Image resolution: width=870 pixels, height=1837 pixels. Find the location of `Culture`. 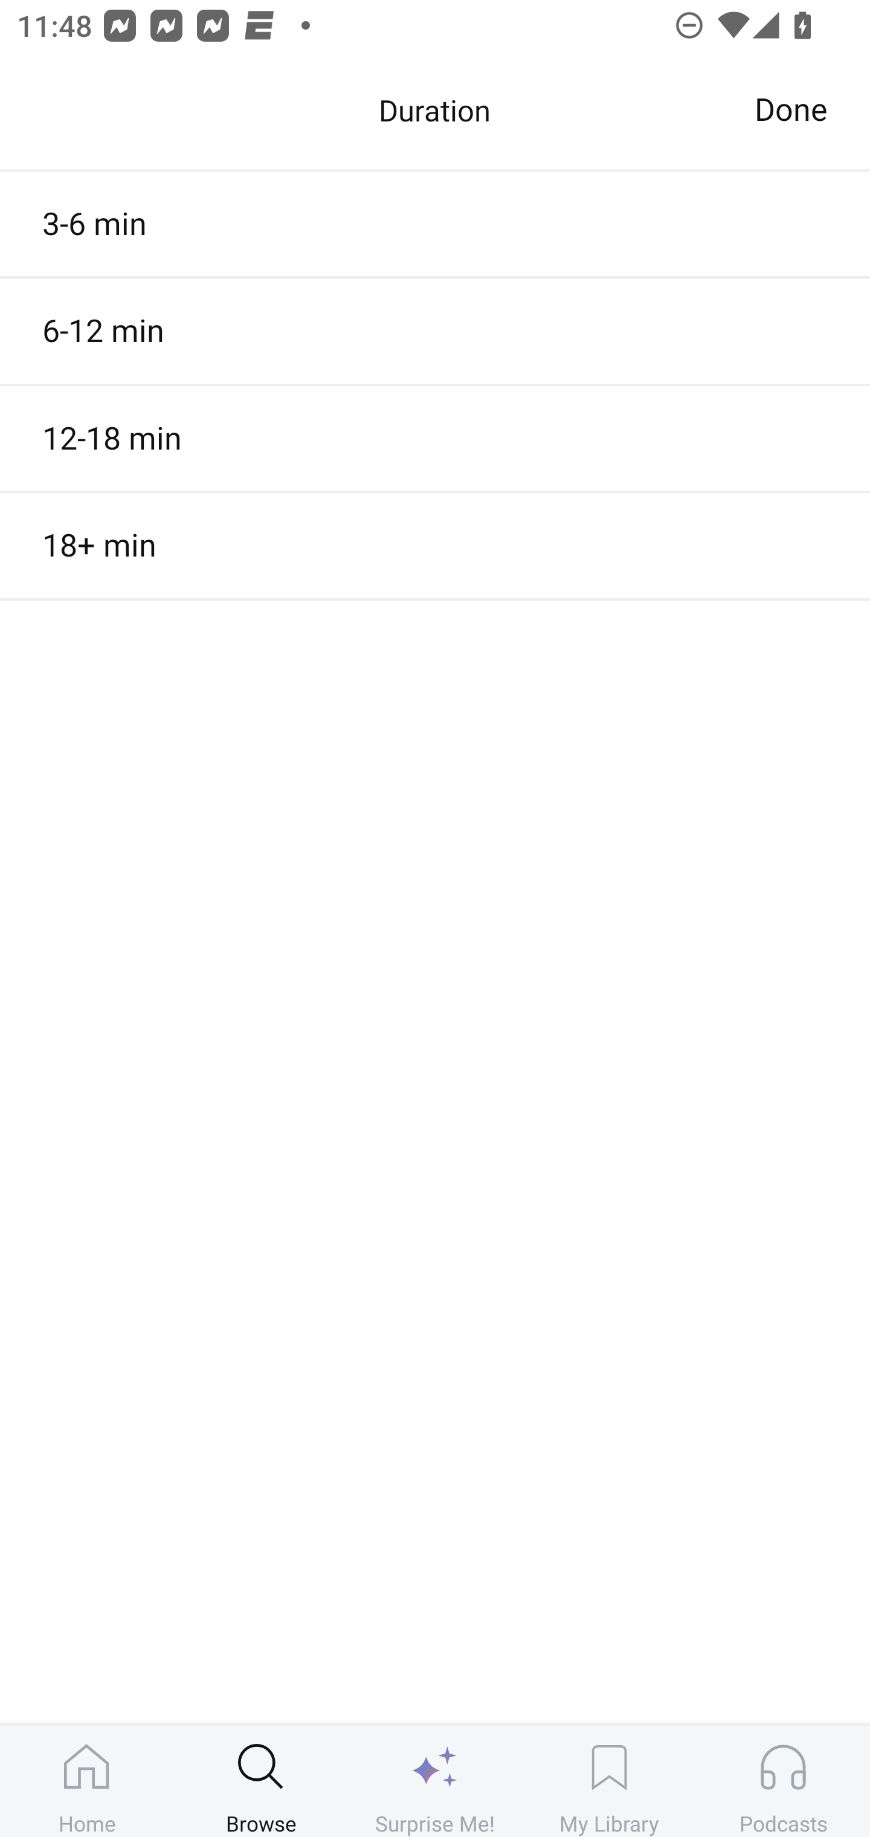

Culture is located at coordinates (435, 118).